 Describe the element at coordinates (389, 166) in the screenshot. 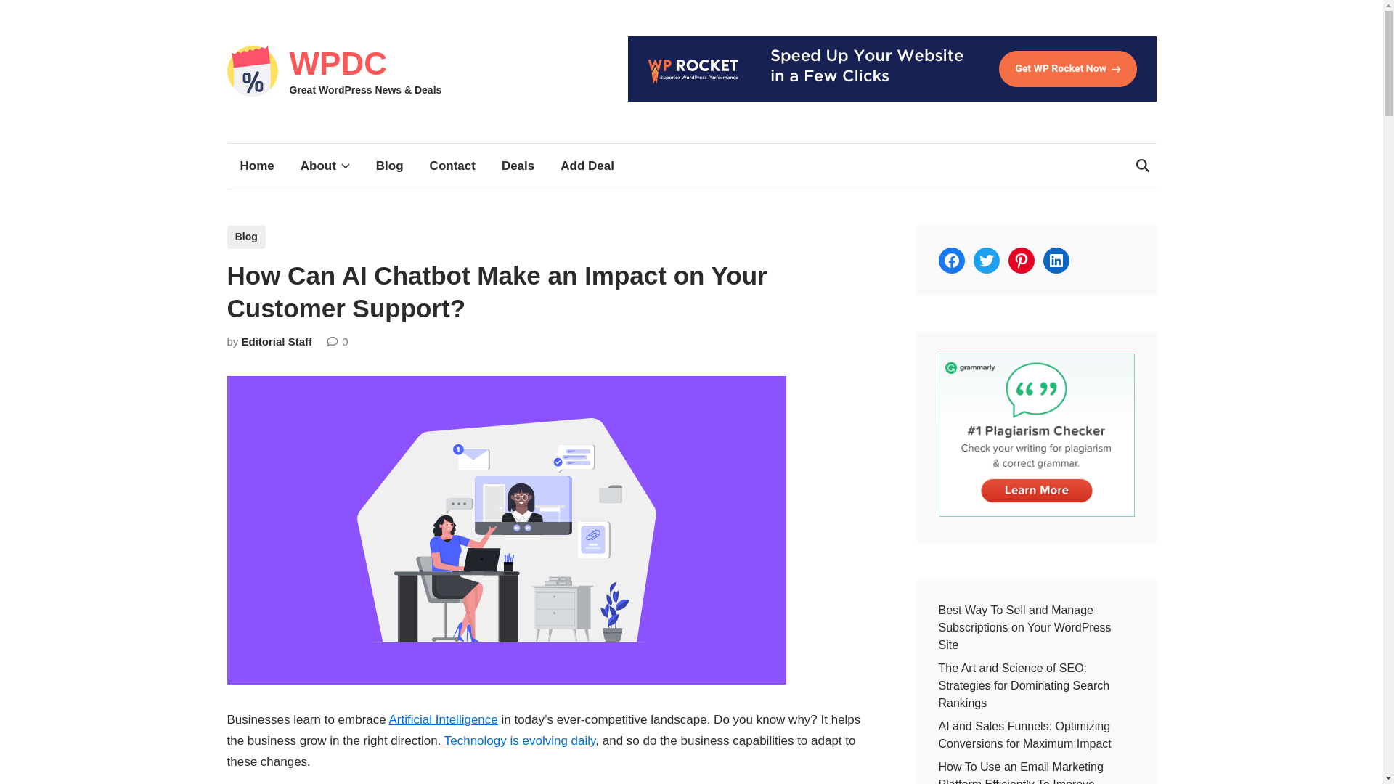

I see `Blog` at that location.